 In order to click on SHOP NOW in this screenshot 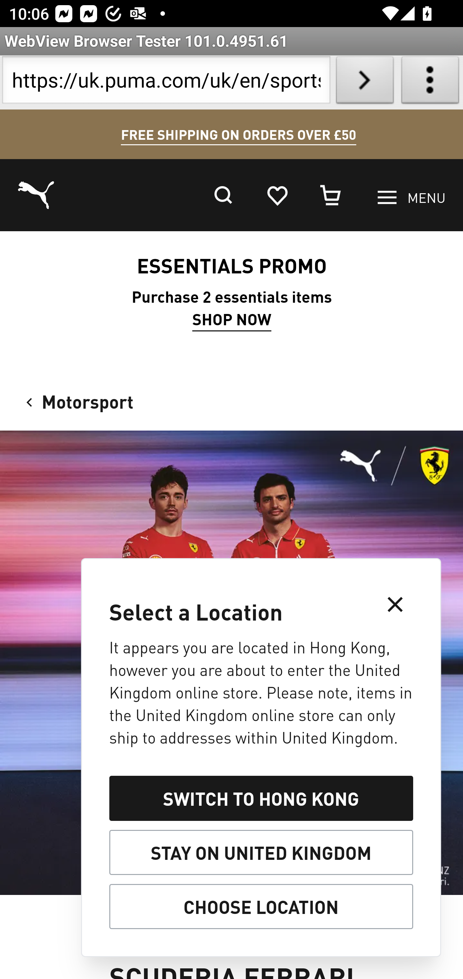, I will do `click(232, 319)`.